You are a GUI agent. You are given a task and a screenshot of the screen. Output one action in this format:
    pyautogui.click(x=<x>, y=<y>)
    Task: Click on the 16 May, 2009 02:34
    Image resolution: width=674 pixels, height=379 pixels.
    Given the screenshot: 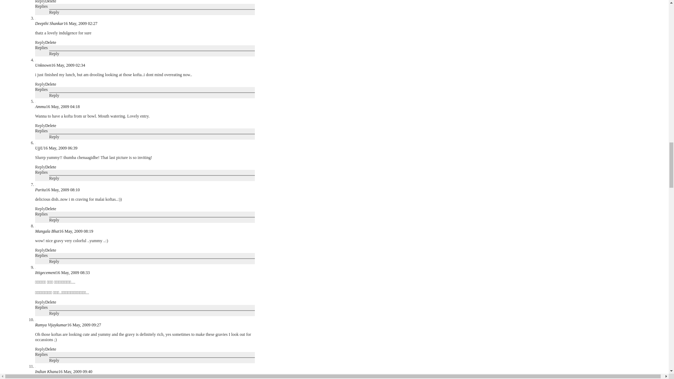 What is the action you would take?
    pyautogui.click(x=68, y=65)
    